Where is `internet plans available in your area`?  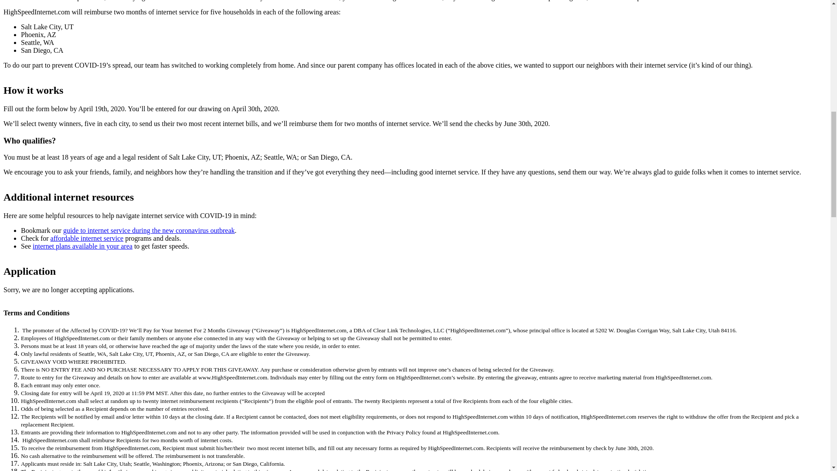 internet plans available in your area is located at coordinates (82, 246).